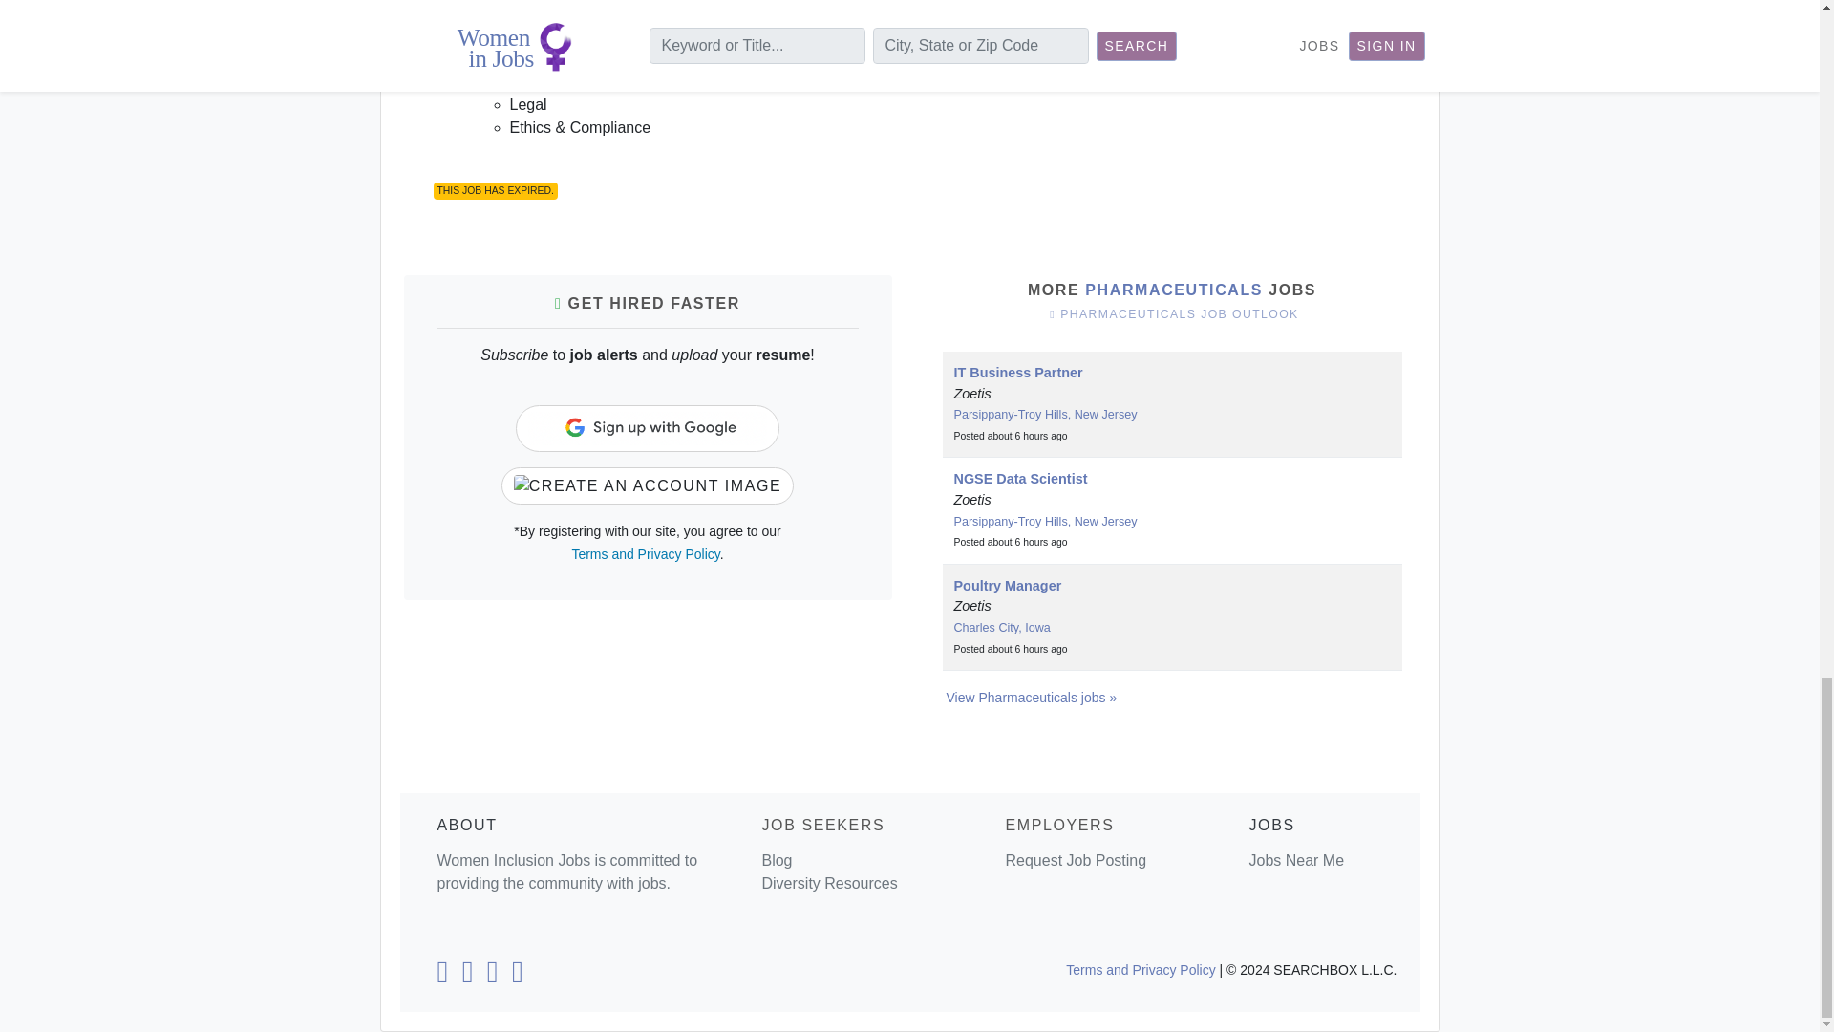 This screenshot has width=1834, height=1032. I want to click on Charles City, Iowa, so click(1001, 628).